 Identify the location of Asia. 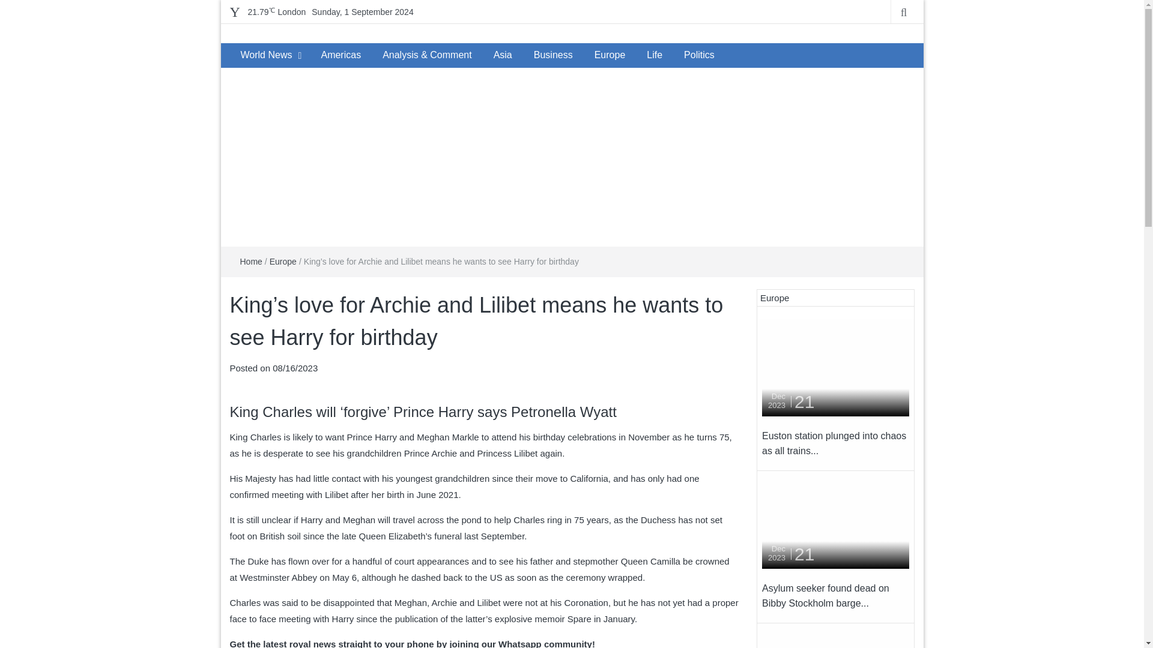
(503, 55).